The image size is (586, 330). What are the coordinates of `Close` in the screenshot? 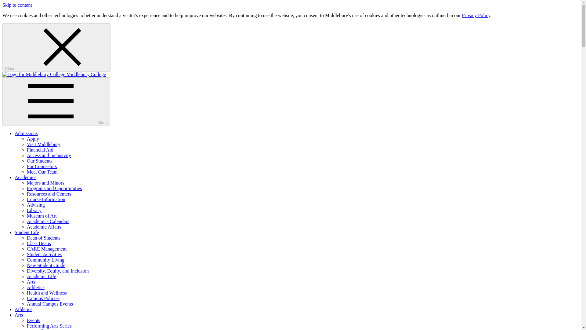 It's located at (56, 47).